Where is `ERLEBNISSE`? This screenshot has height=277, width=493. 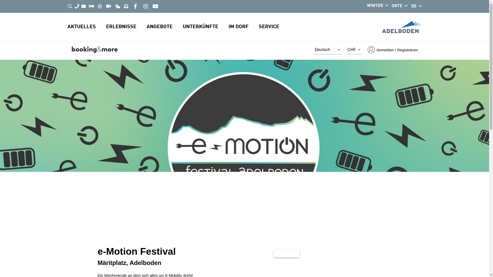
ERLEBNISSE is located at coordinates (126, 27).